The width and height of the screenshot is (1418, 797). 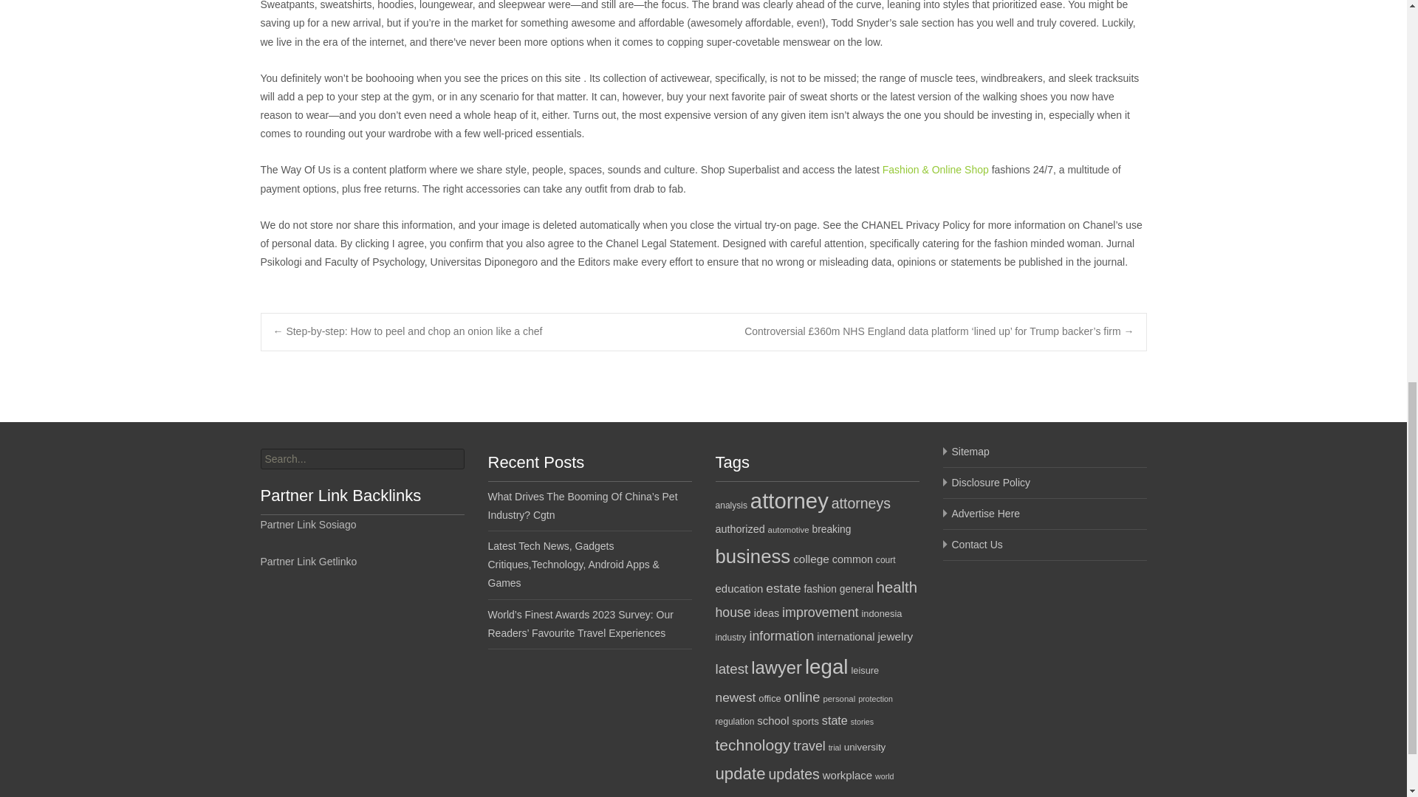 What do you see at coordinates (739, 528) in the screenshot?
I see `authorized` at bounding box center [739, 528].